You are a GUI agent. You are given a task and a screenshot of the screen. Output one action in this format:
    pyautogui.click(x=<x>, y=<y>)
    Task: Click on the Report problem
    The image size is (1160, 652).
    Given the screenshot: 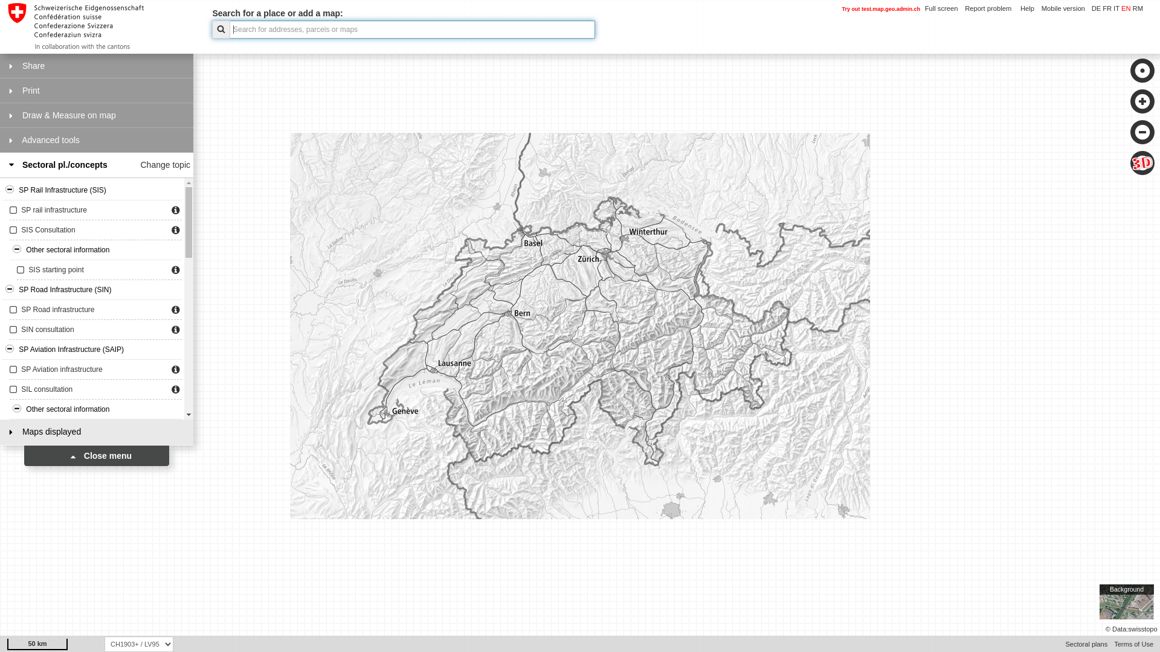 What is the action you would take?
    pyautogui.click(x=989, y=8)
    